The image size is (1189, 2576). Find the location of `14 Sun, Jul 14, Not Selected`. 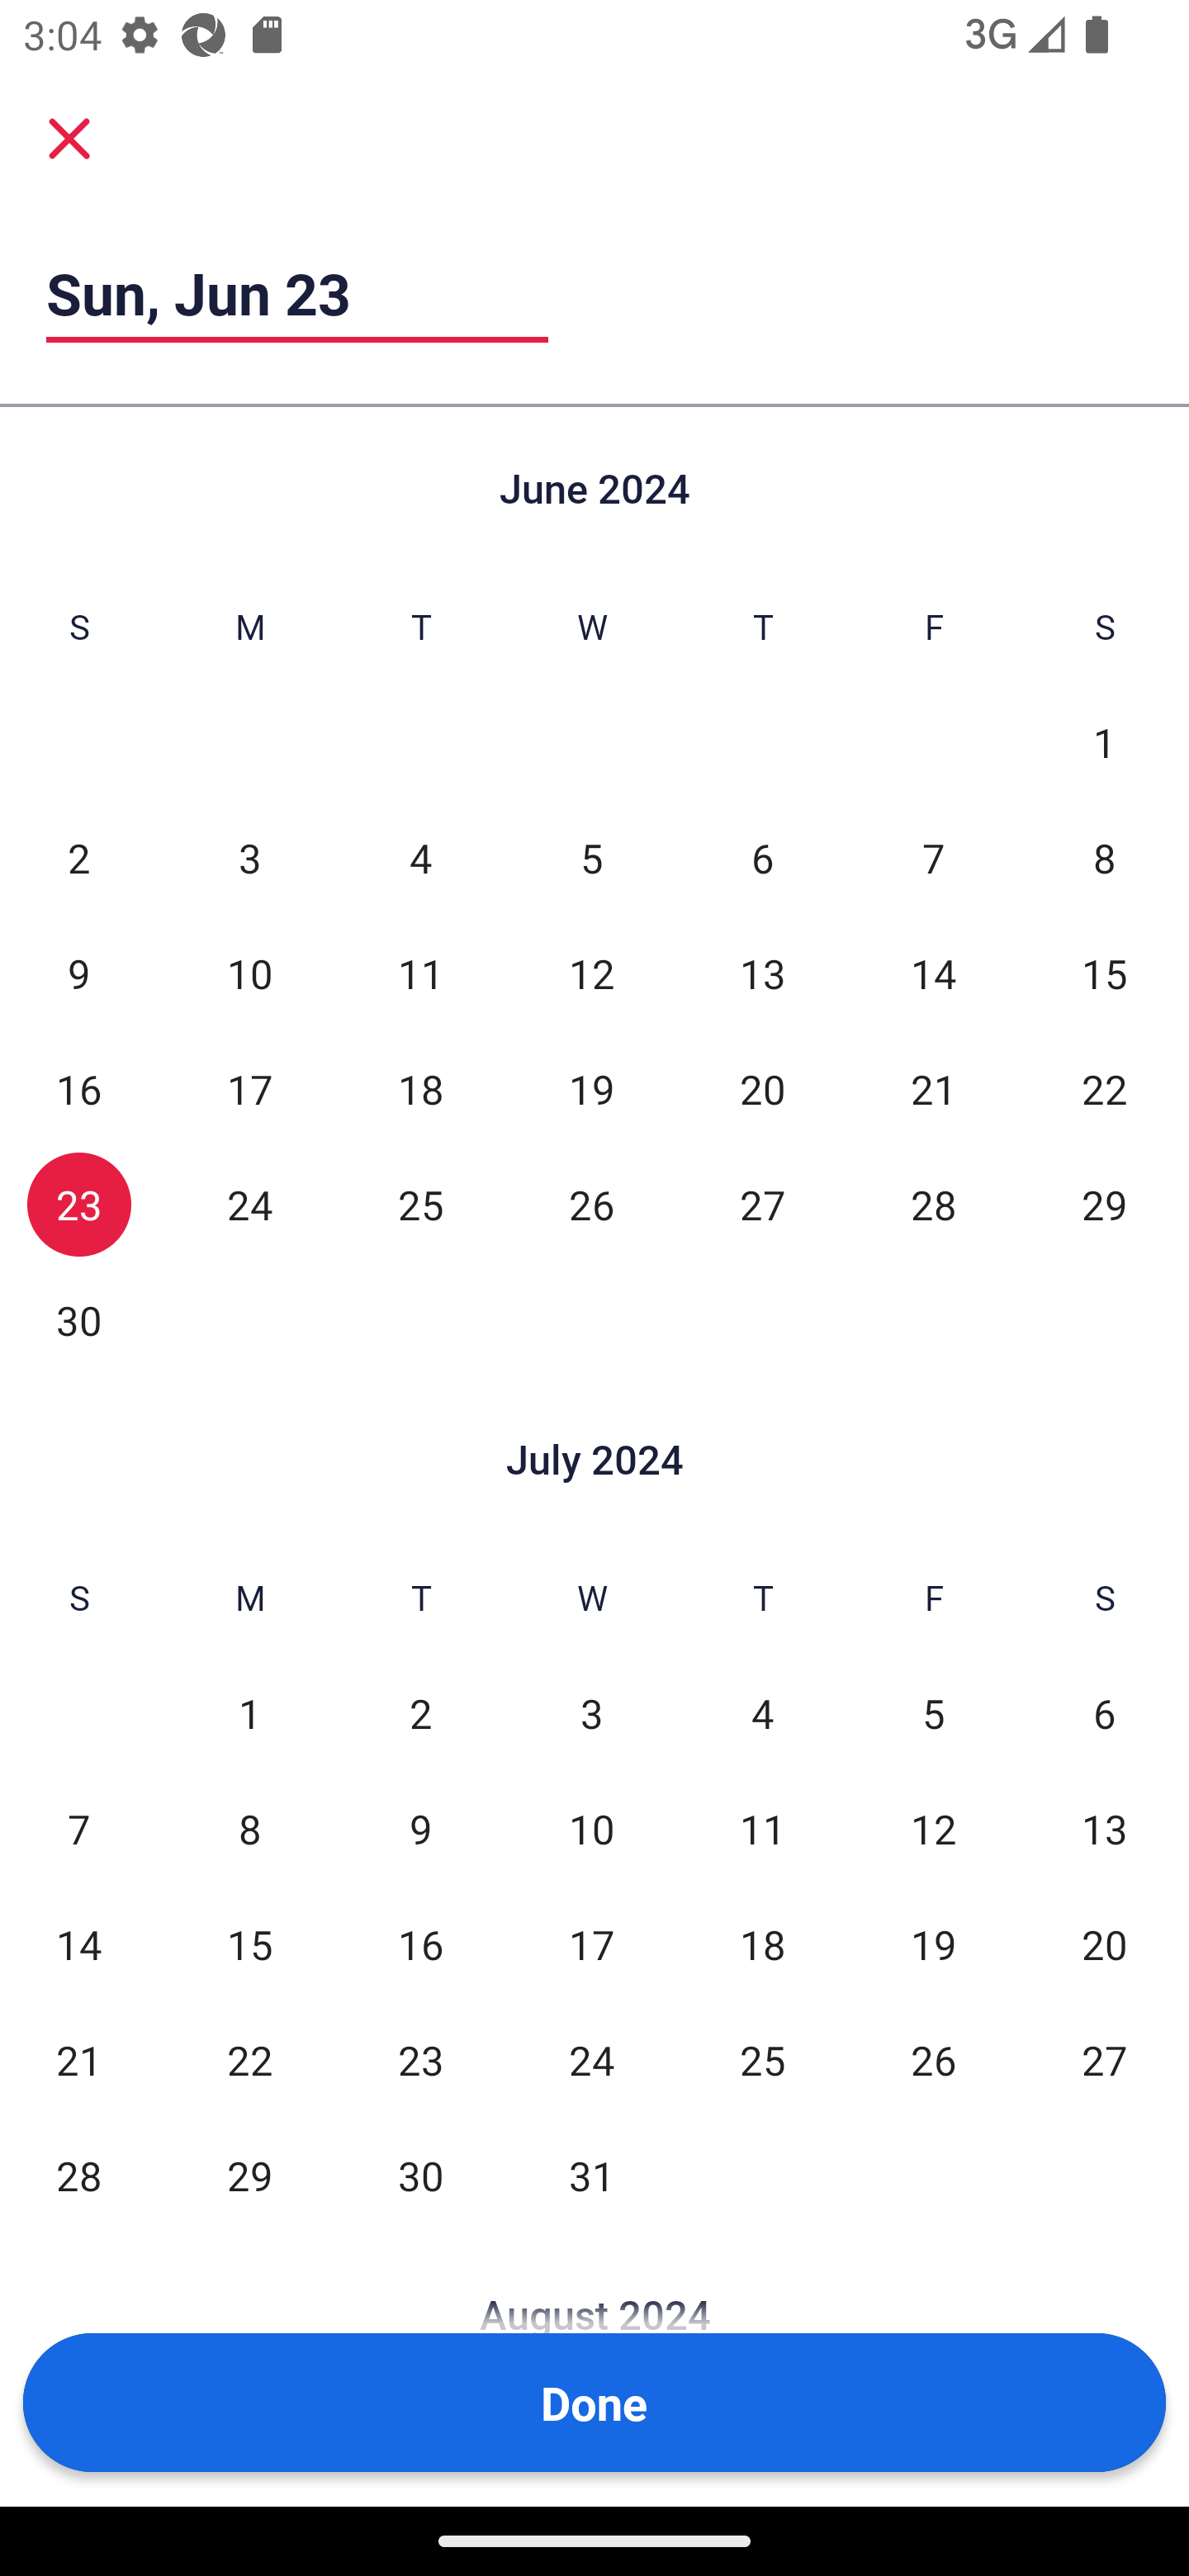

14 Sun, Jul 14, Not Selected is located at coordinates (78, 1944).